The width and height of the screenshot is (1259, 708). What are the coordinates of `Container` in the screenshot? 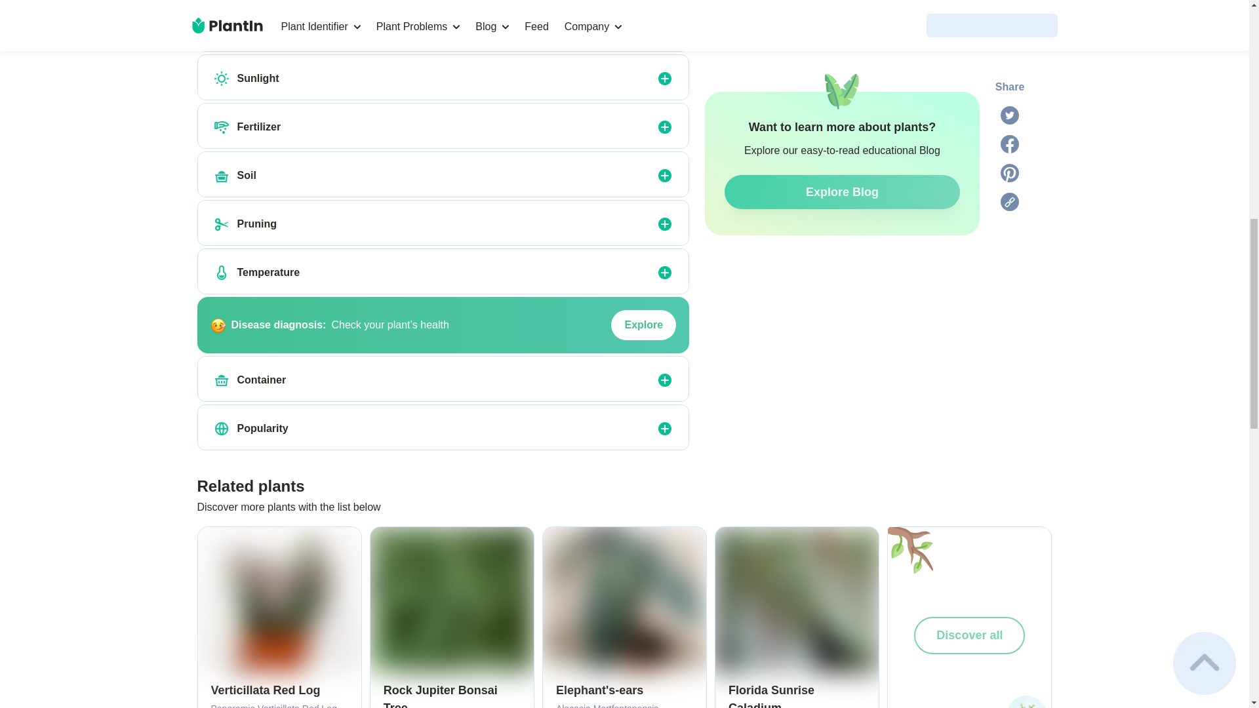 It's located at (222, 380).